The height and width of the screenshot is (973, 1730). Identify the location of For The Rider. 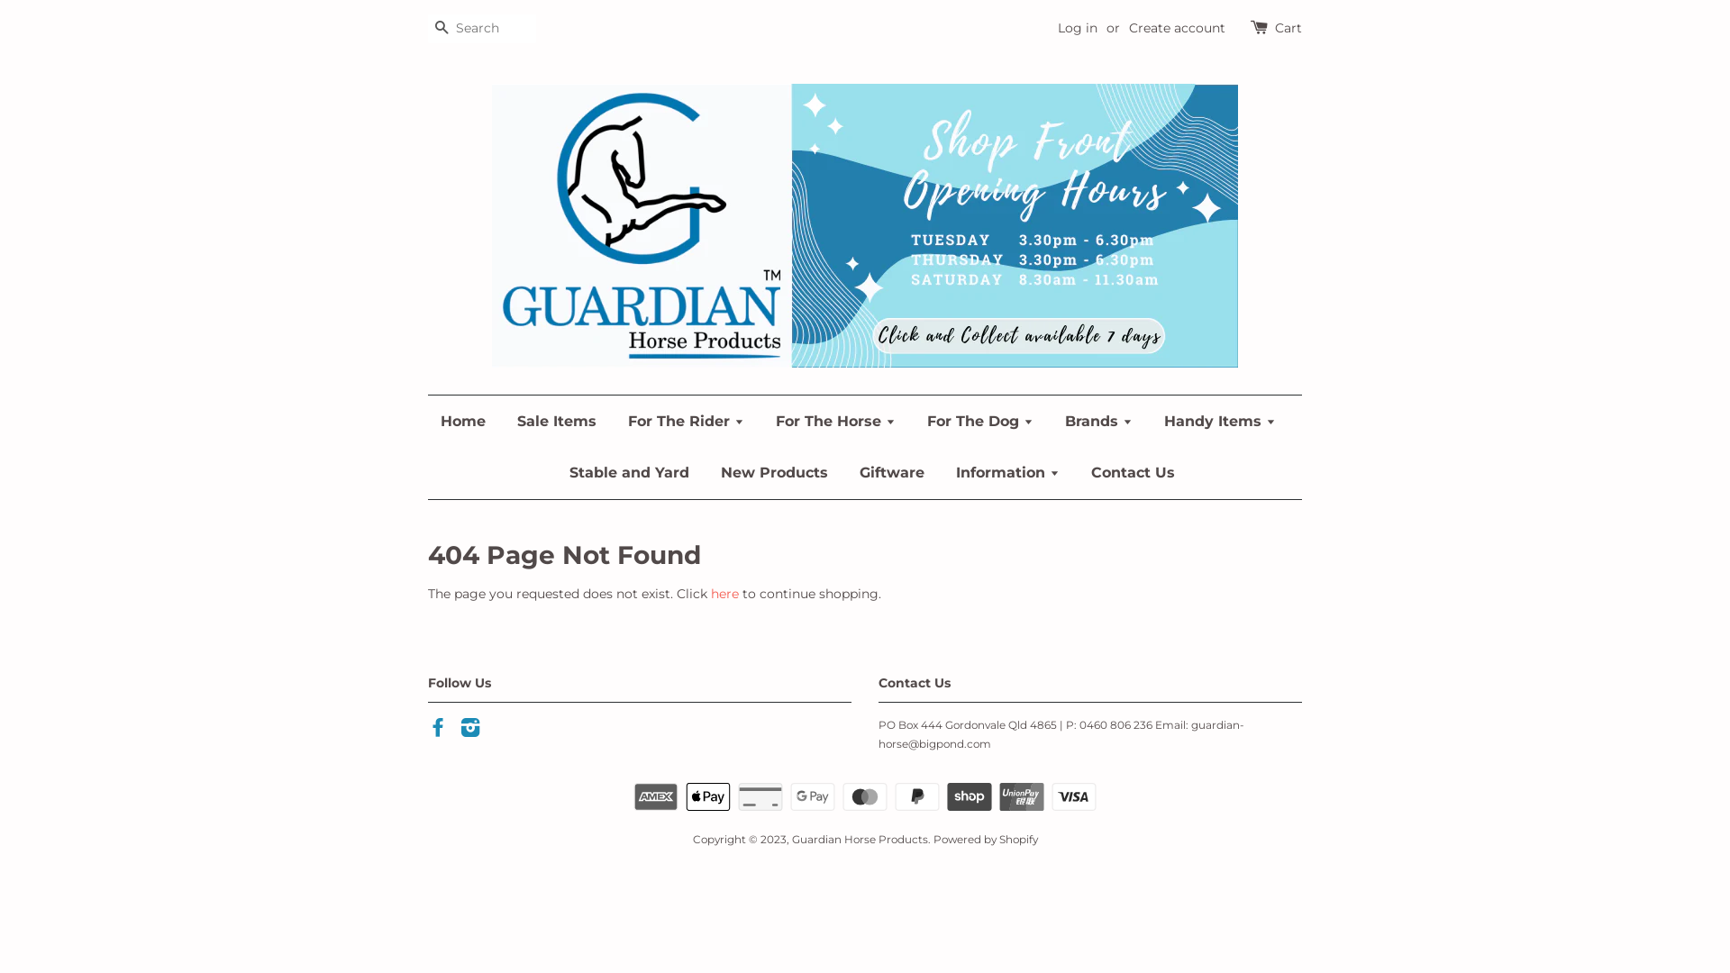
(687, 422).